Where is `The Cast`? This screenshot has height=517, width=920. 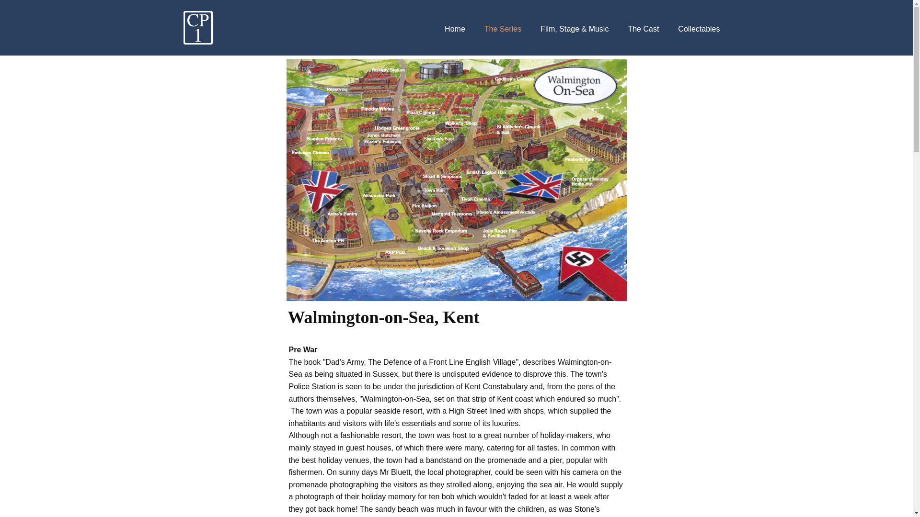 The Cast is located at coordinates (643, 29).